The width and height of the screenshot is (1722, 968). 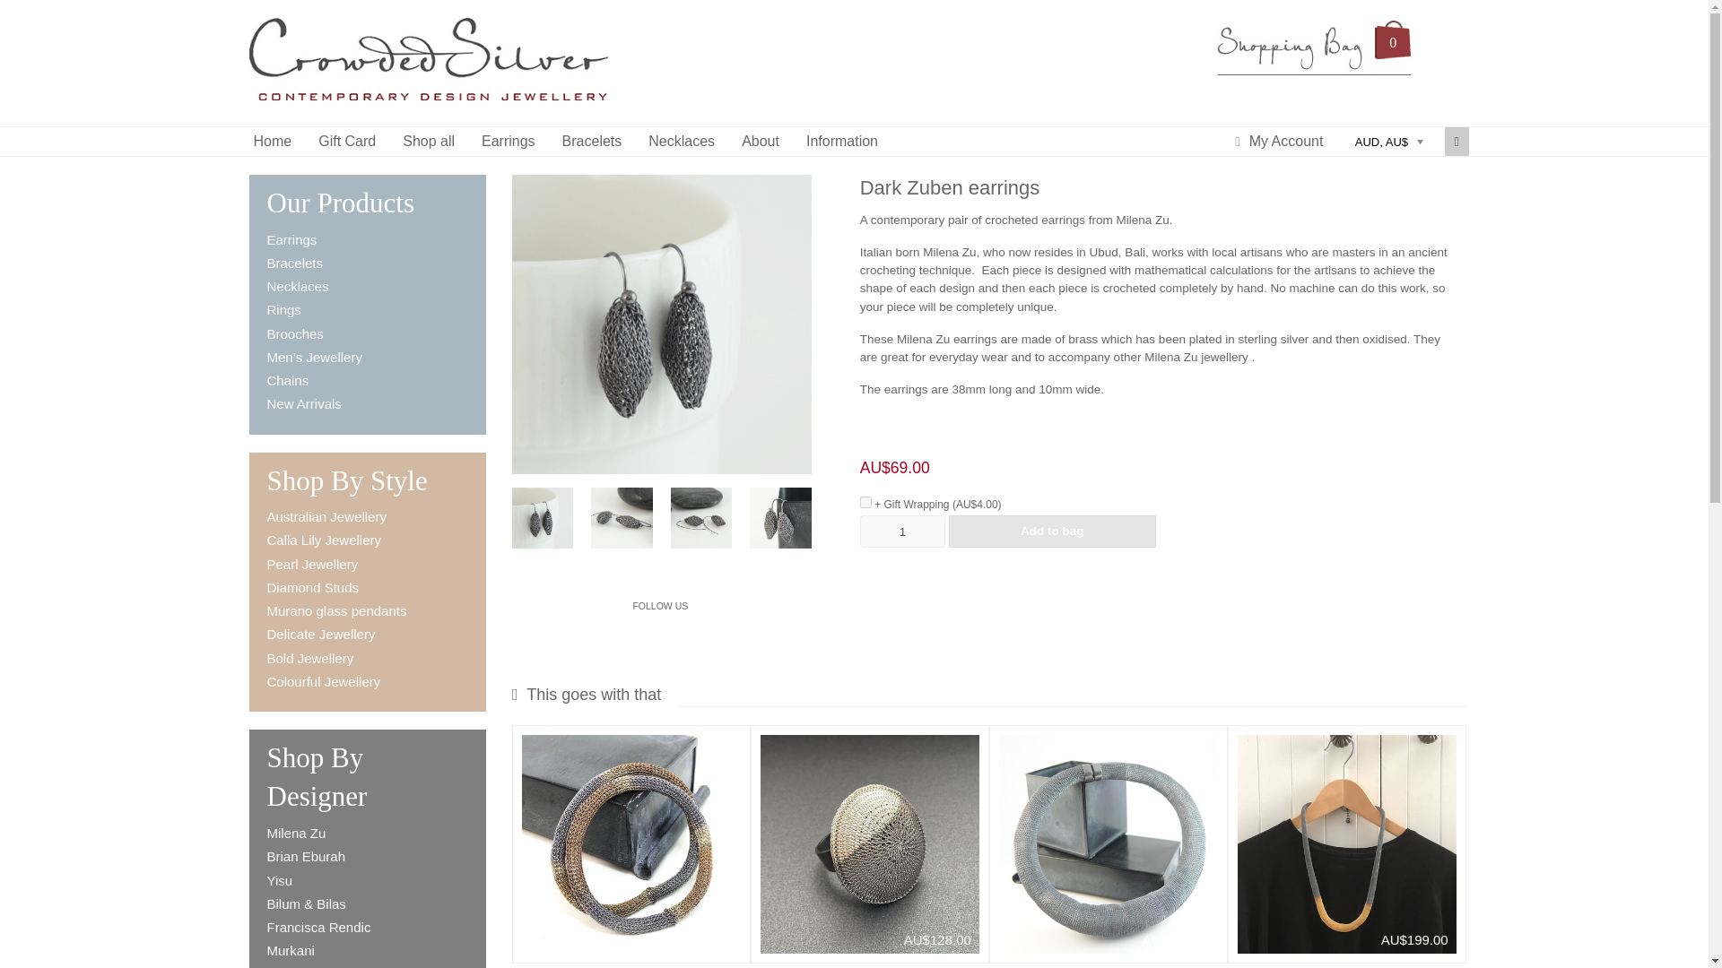 I want to click on Crowded Silver Jewellery, so click(x=429, y=95).